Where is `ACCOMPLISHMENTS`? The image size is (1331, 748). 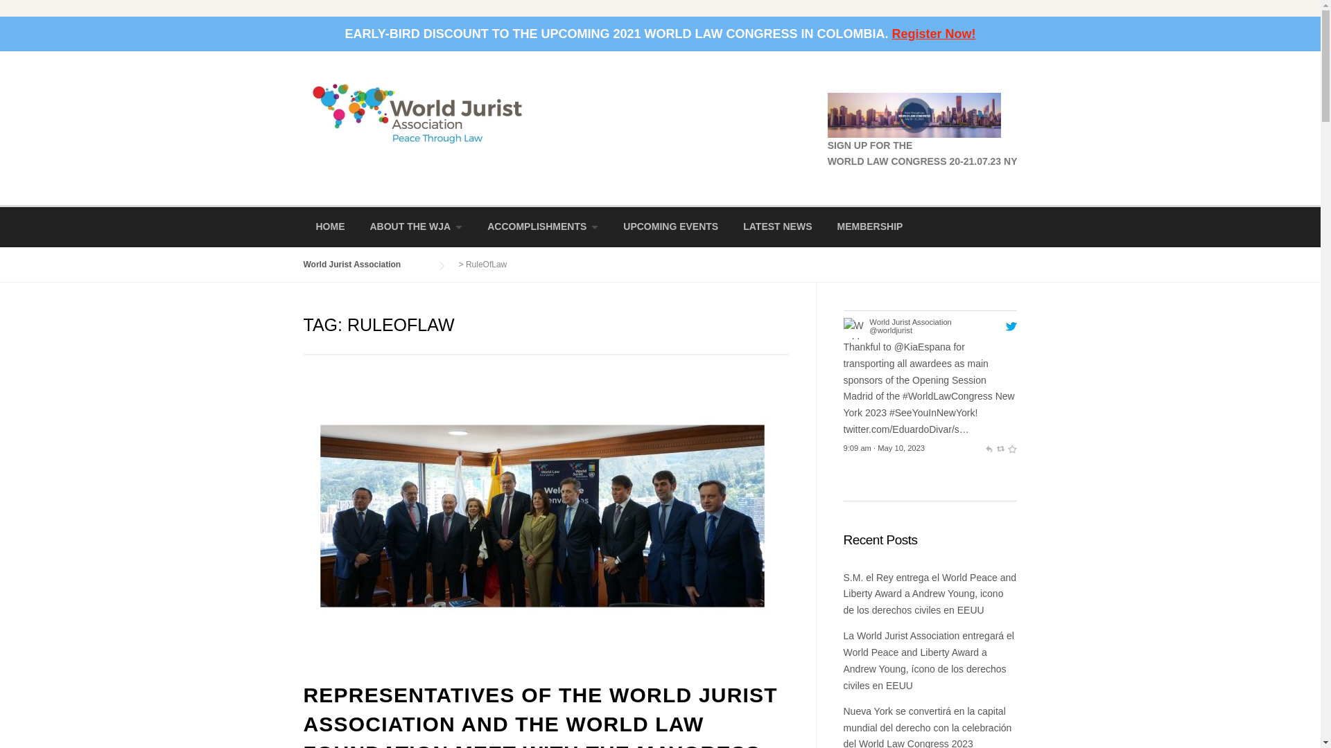 ACCOMPLISHMENTS is located at coordinates (543, 227).